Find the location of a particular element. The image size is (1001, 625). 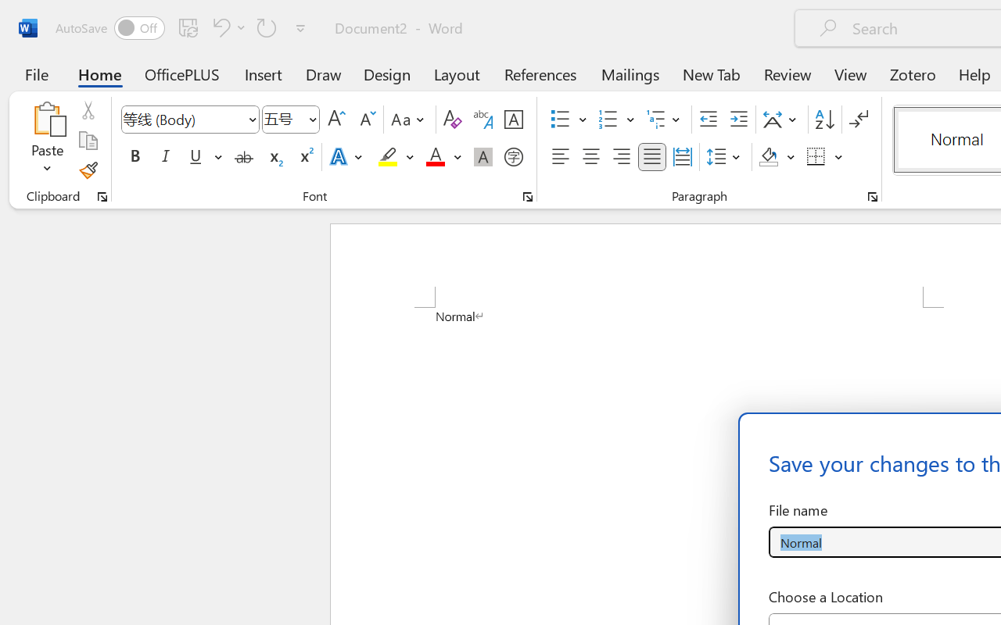

Grow Font is located at coordinates (336, 120).